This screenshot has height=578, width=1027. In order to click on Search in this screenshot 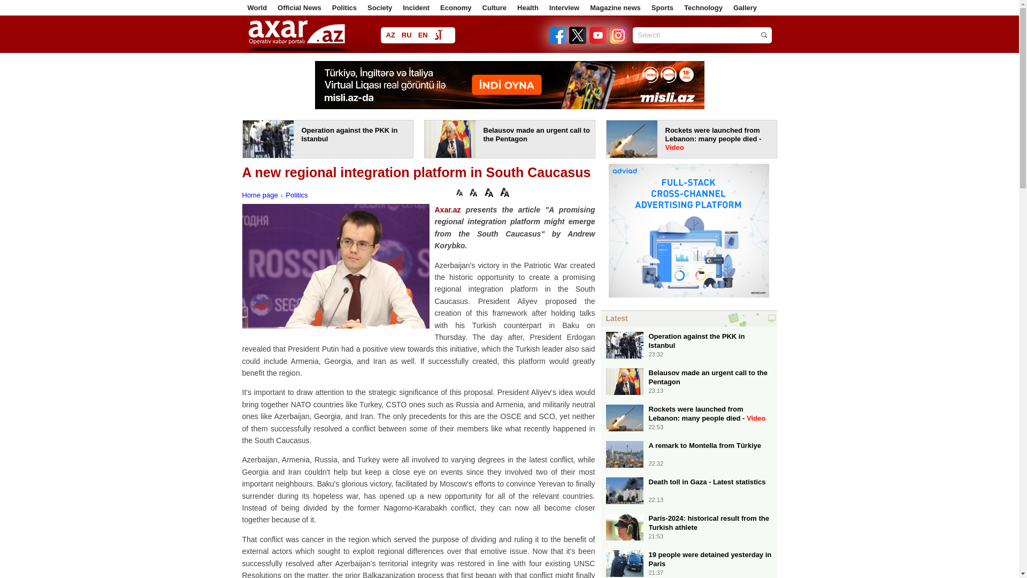, I will do `click(702, 35)`.